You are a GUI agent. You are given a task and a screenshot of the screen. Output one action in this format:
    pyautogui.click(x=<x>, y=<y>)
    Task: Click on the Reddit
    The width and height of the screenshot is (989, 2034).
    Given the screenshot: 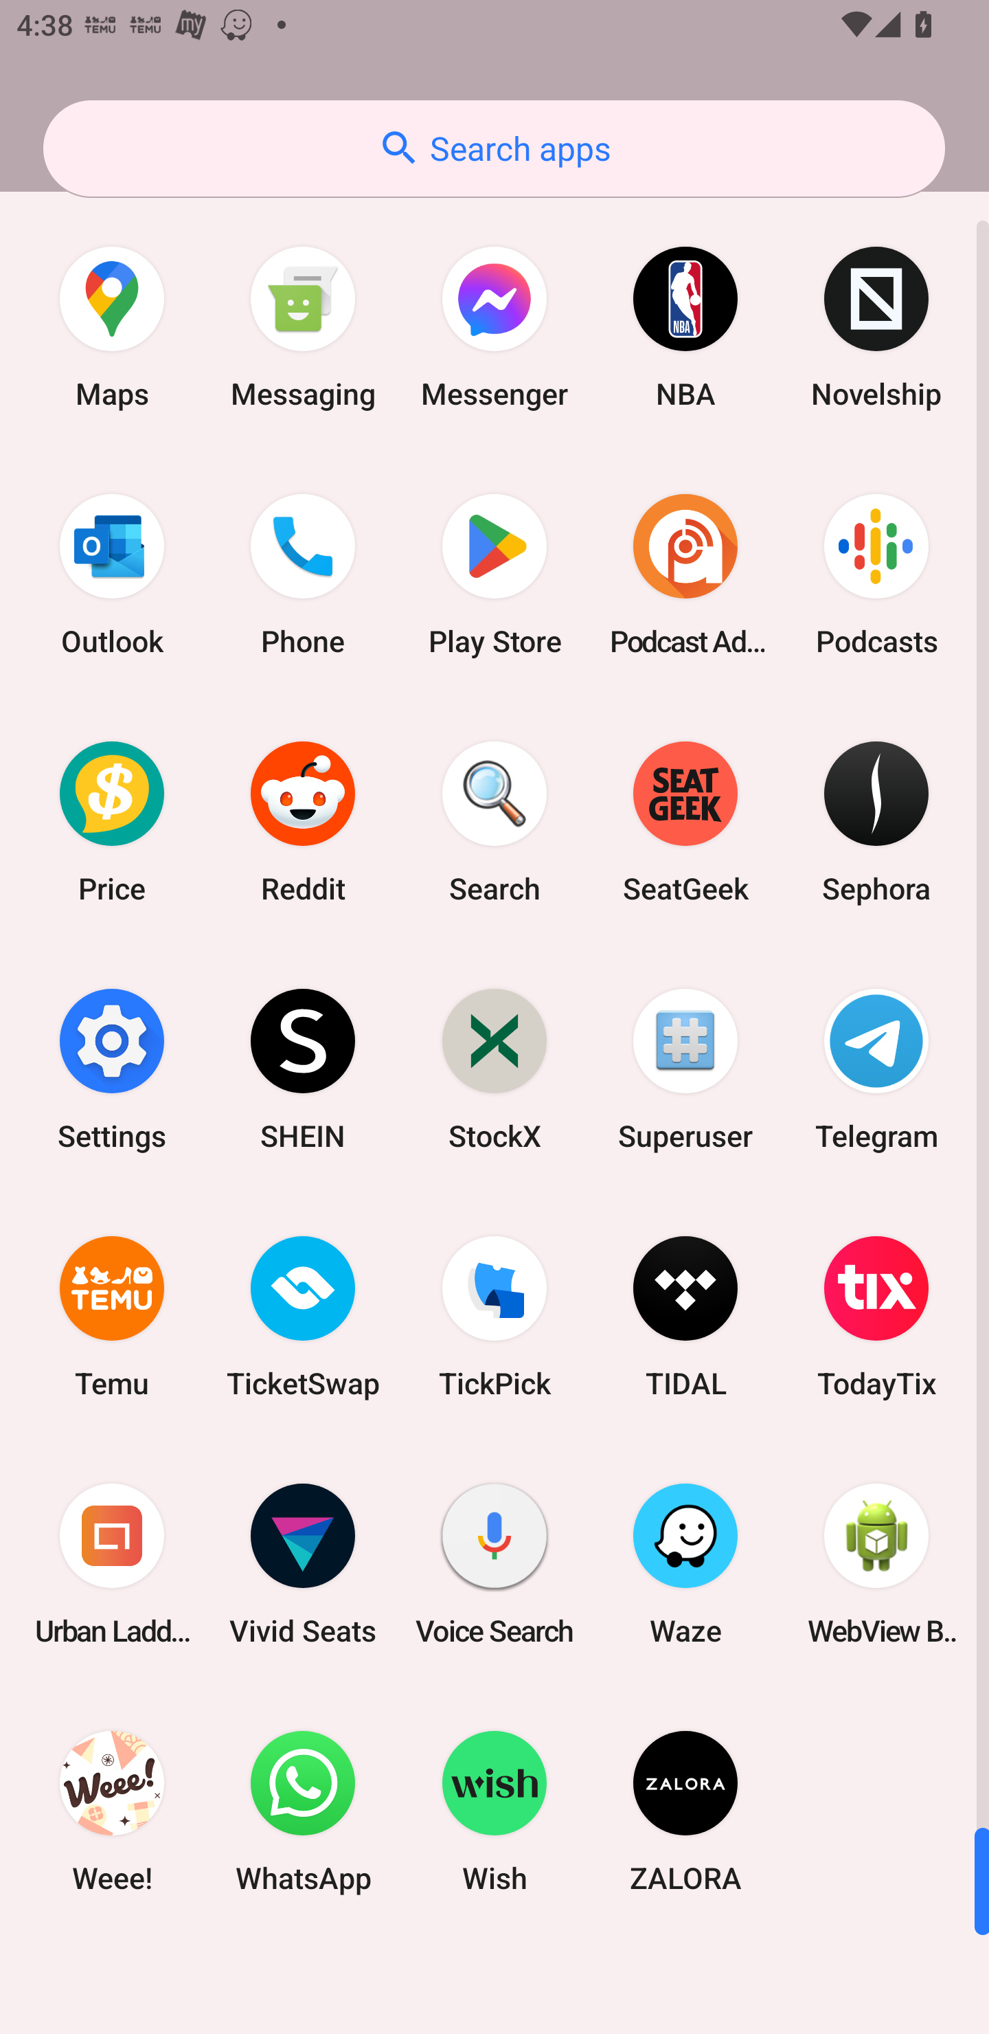 What is the action you would take?
    pyautogui.click(x=303, y=822)
    